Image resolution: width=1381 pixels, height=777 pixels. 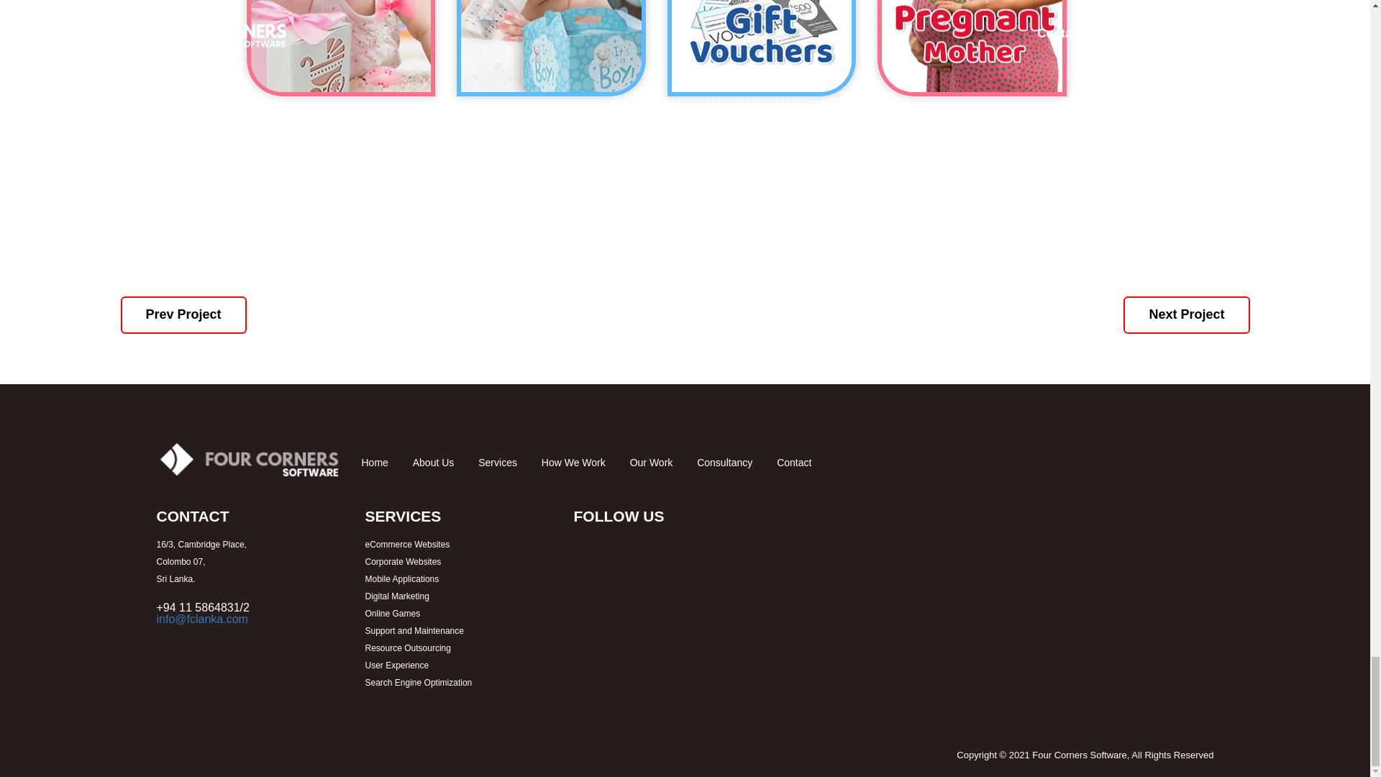 What do you see at coordinates (248, 460) in the screenshot?
I see `Four Corners Lanka` at bounding box center [248, 460].